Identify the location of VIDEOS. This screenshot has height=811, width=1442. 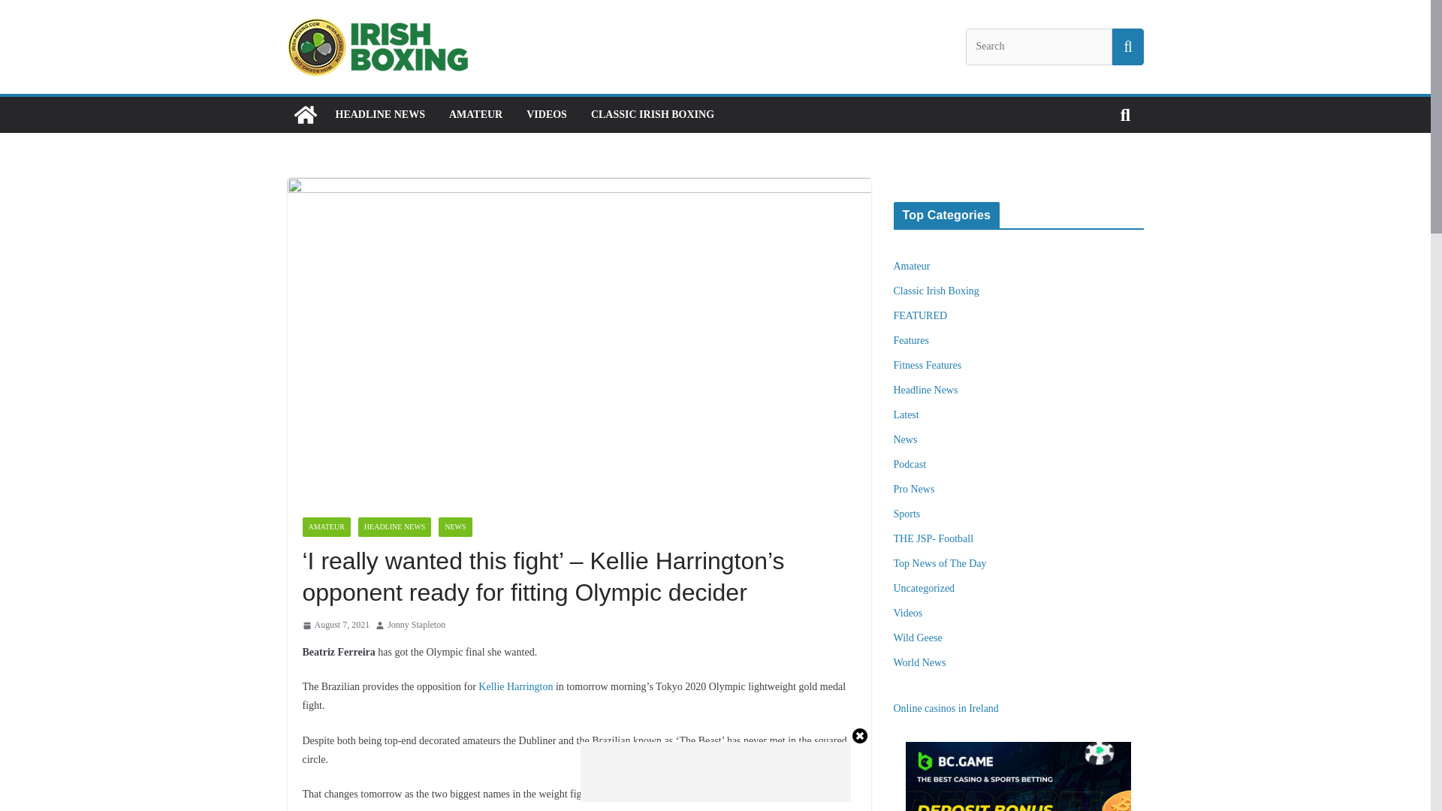
(546, 115).